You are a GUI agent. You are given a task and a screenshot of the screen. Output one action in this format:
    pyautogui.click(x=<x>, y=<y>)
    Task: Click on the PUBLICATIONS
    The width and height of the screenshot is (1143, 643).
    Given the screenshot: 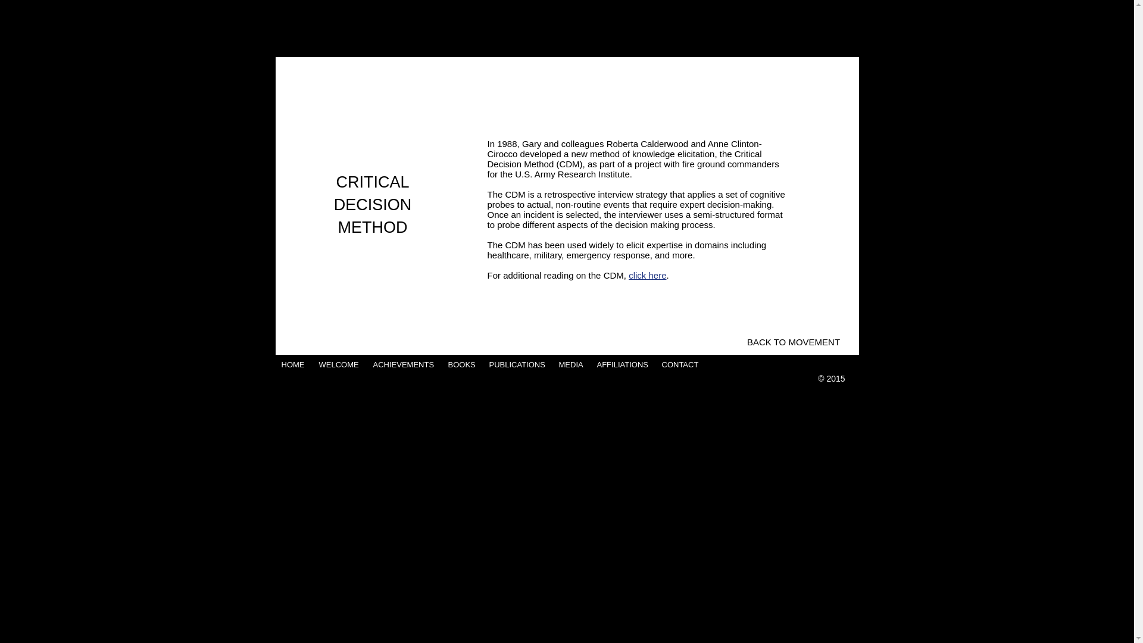 What is the action you would take?
    pyautogui.click(x=518, y=364)
    